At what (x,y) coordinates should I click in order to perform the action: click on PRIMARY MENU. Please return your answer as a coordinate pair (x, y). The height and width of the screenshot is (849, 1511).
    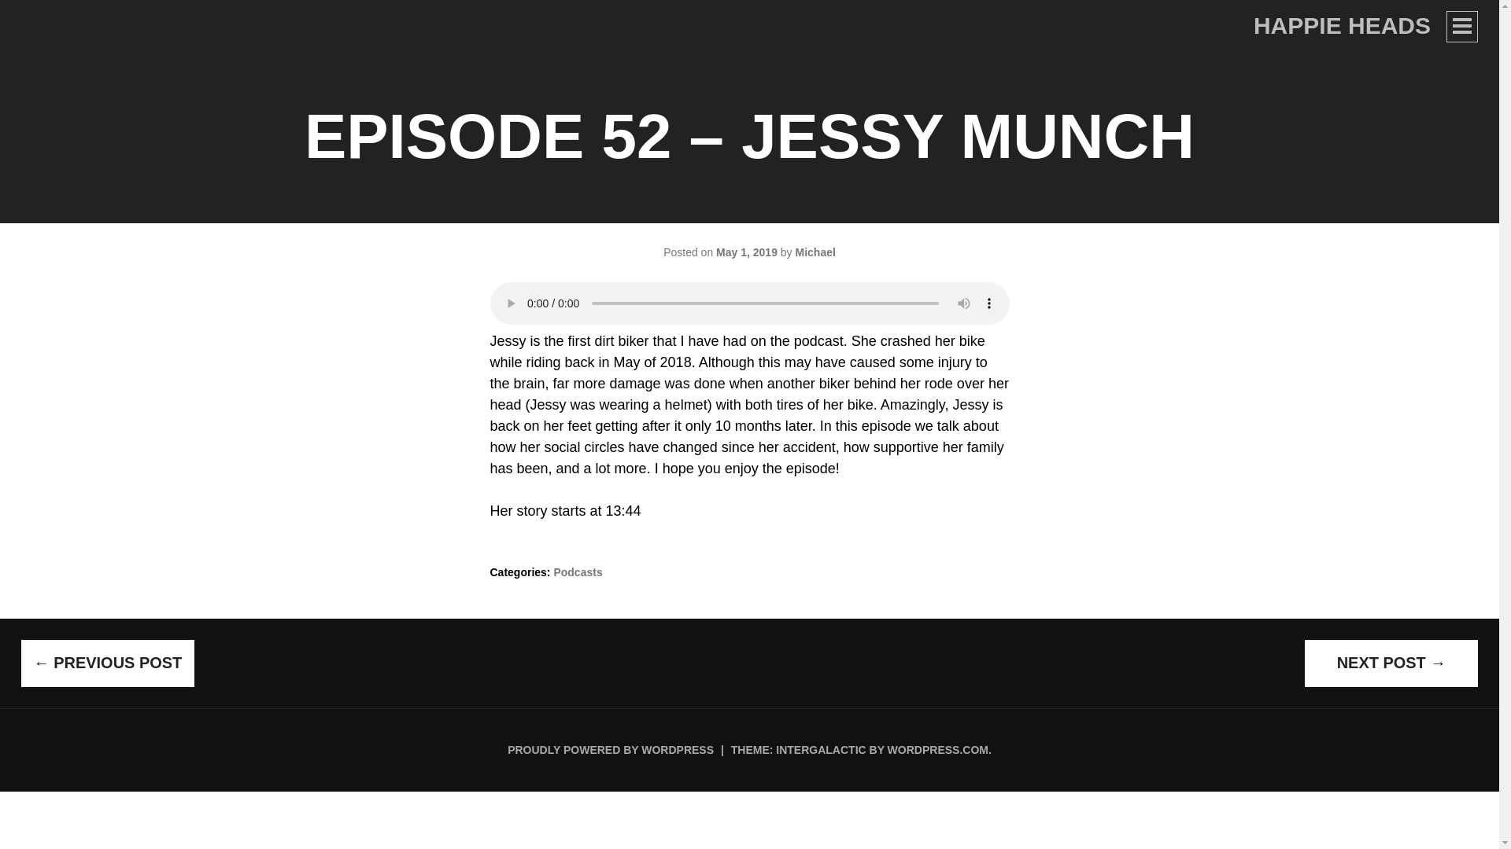
    Looking at the image, I should click on (1461, 27).